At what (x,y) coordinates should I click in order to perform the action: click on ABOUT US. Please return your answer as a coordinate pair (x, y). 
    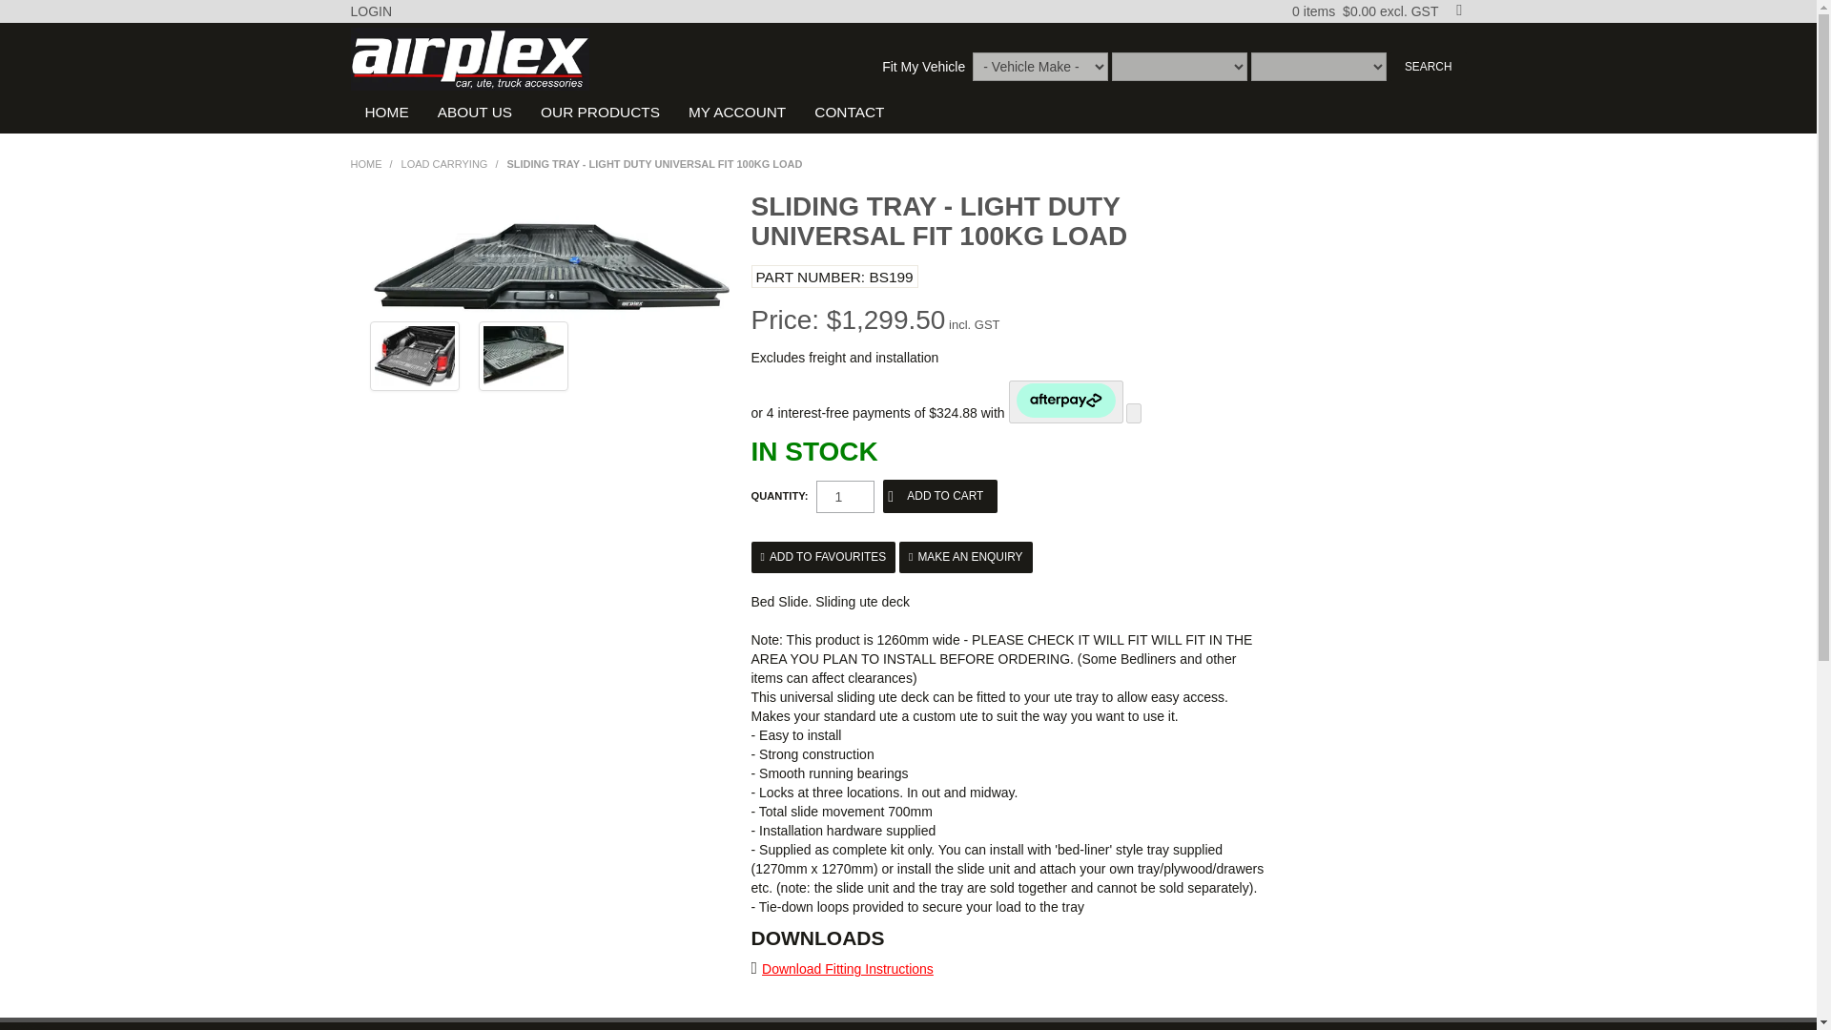
    Looking at the image, I should click on (475, 113).